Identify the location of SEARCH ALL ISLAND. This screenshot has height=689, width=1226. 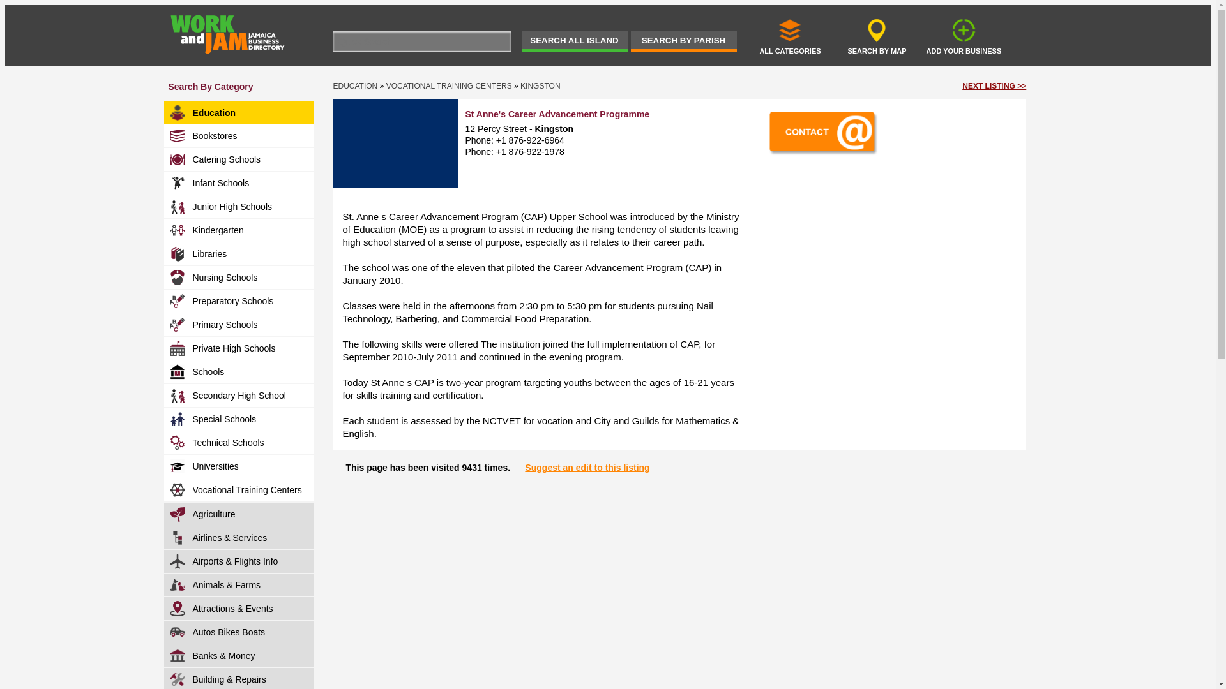
(573, 41).